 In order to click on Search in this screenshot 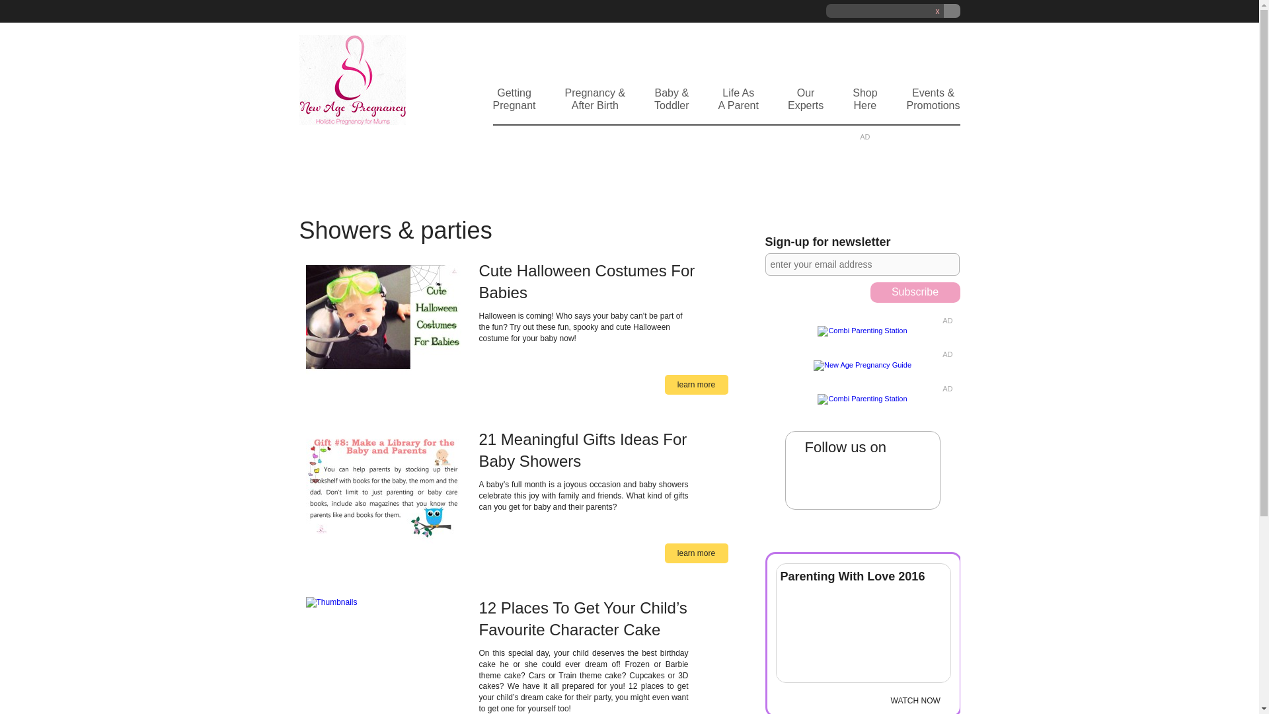, I will do `click(952, 11)`.